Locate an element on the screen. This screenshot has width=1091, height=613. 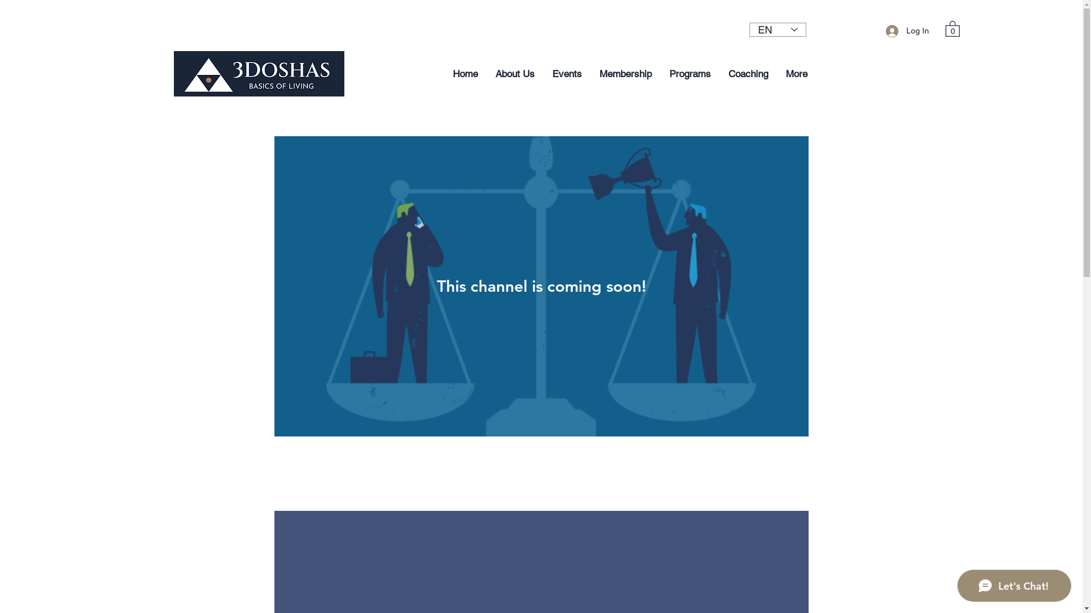
Coaching is located at coordinates (748, 74).